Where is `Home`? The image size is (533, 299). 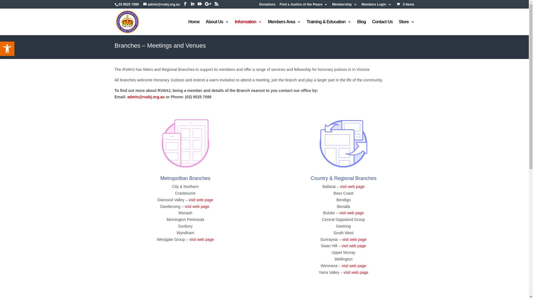
Home is located at coordinates (194, 28).